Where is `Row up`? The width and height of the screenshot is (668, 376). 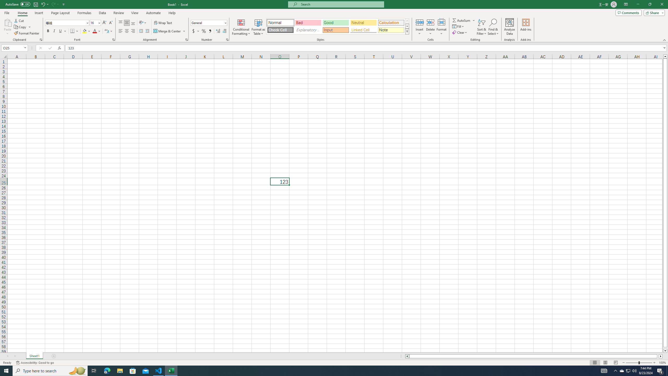
Row up is located at coordinates (407, 21).